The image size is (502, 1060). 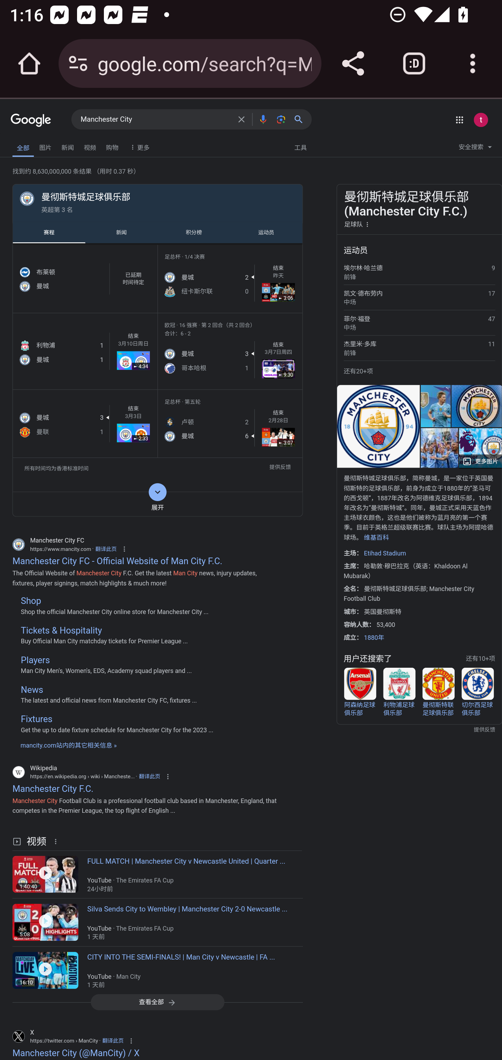 I want to click on 图片, so click(x=45, y=146).